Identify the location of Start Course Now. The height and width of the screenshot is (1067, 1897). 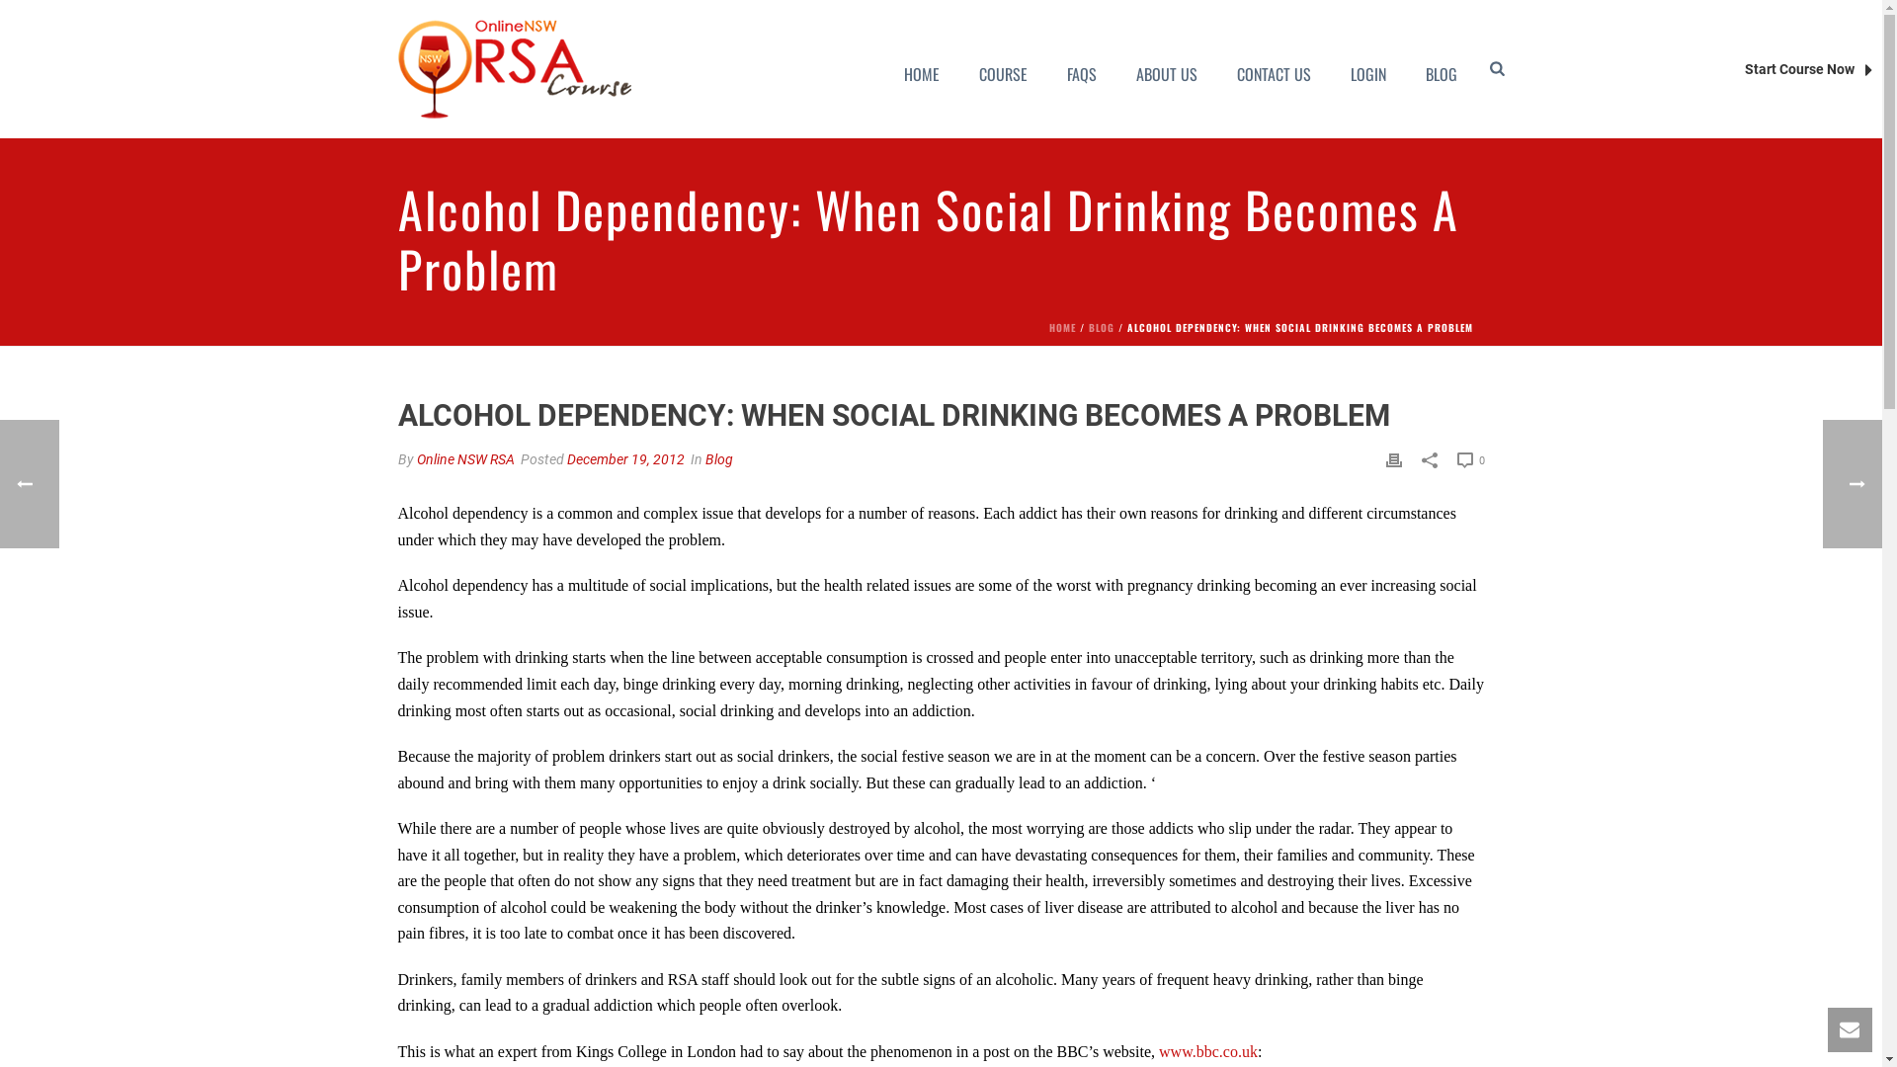
(1808, 69).